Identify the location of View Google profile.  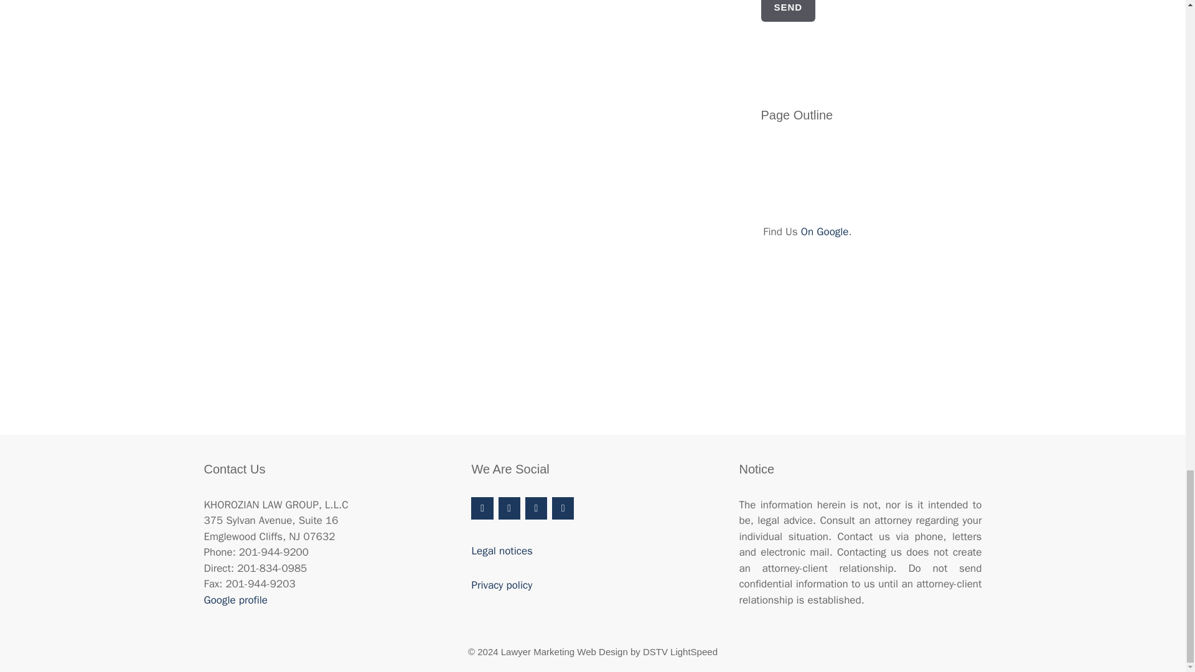
(236, 600).